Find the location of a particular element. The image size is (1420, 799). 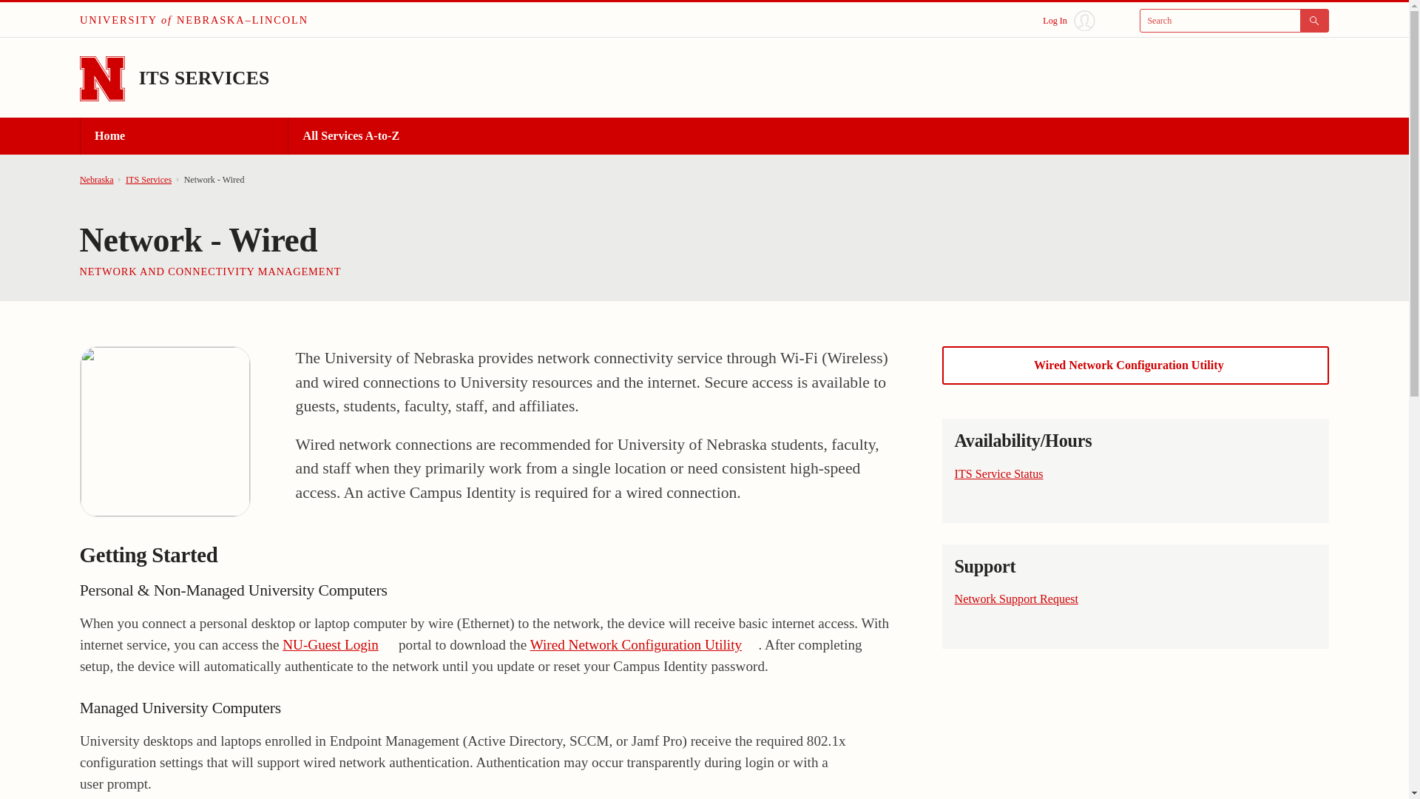

ITS Service Status is located at coordinates (1006, 473).